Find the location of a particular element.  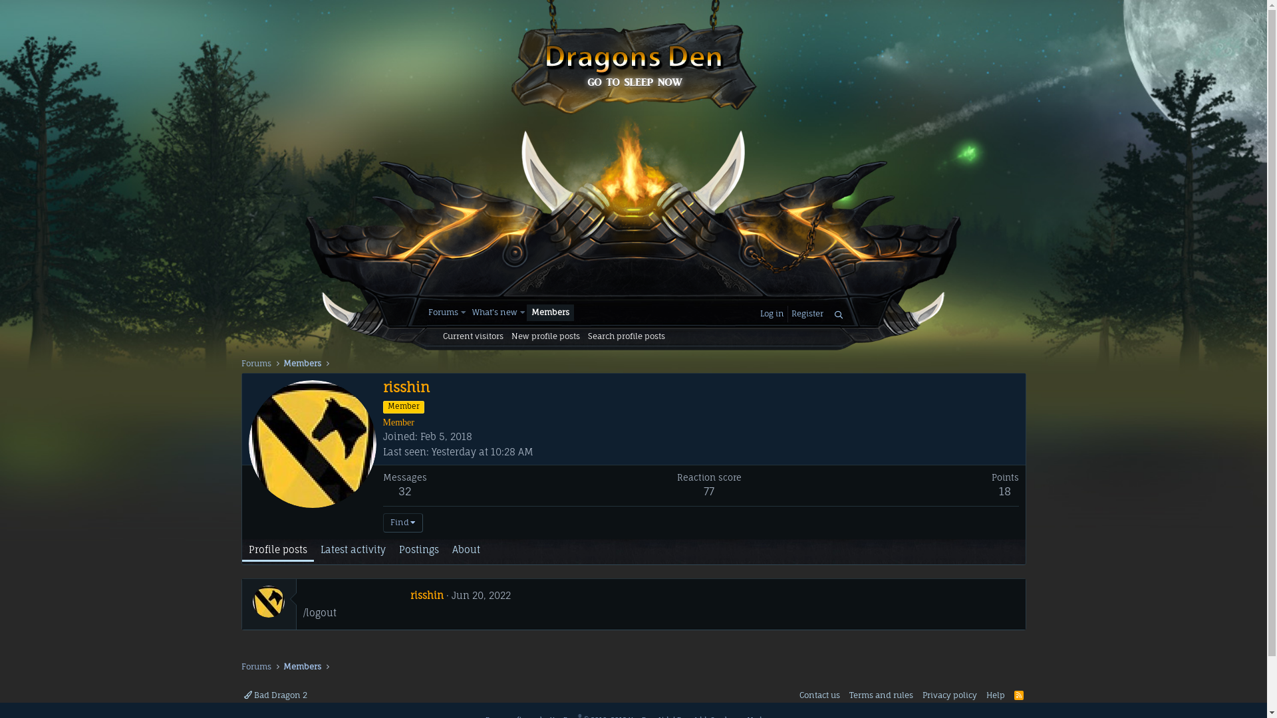

Help is located at coordinates (996, 695).